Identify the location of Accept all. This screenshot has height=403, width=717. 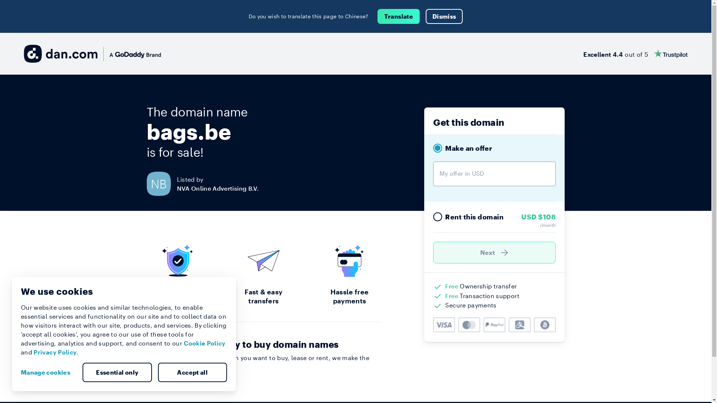
(192, 372).